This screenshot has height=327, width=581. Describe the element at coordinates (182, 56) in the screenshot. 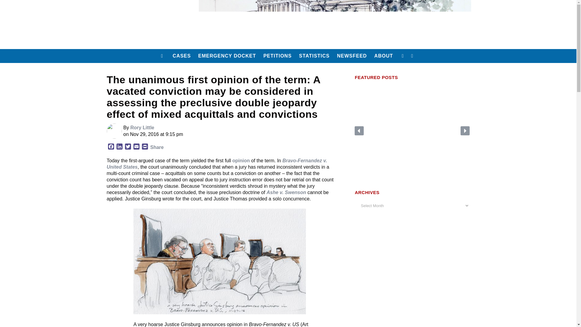

I see `CASES` at that location.